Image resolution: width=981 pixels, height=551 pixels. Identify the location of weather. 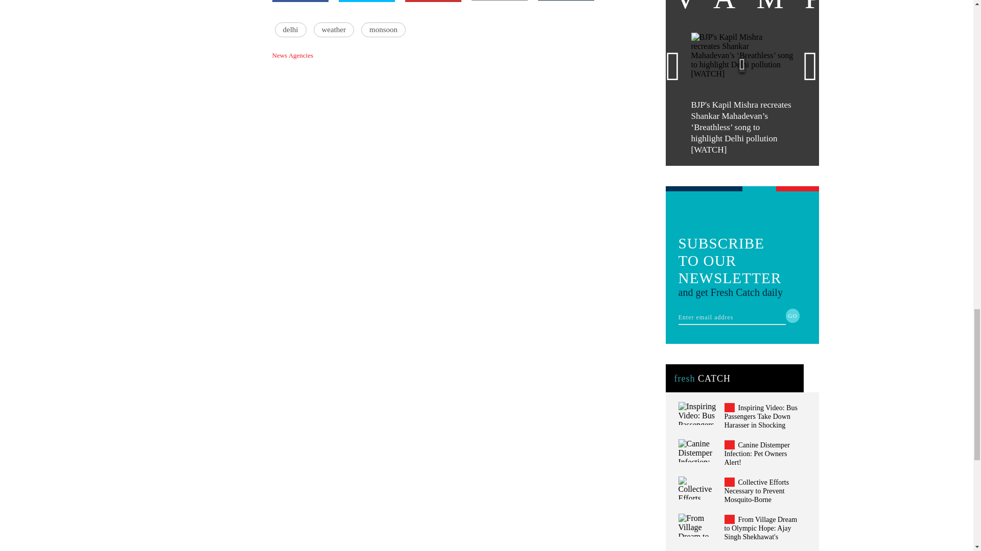
(334, 30).